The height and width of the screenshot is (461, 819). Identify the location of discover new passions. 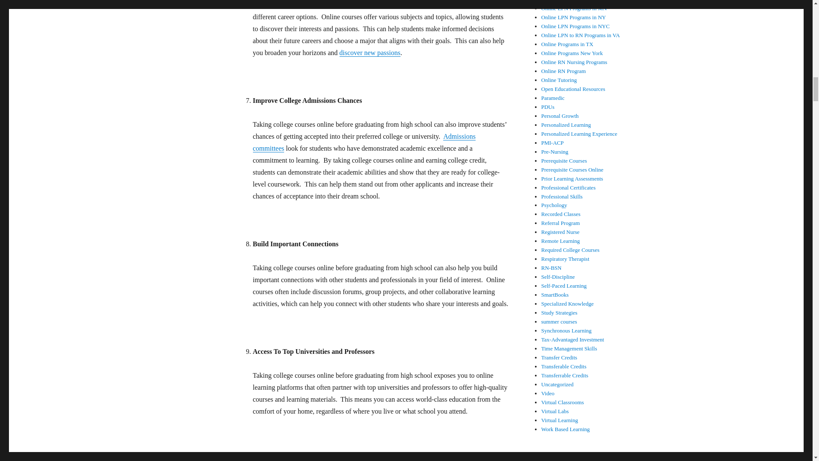
(370, 52).